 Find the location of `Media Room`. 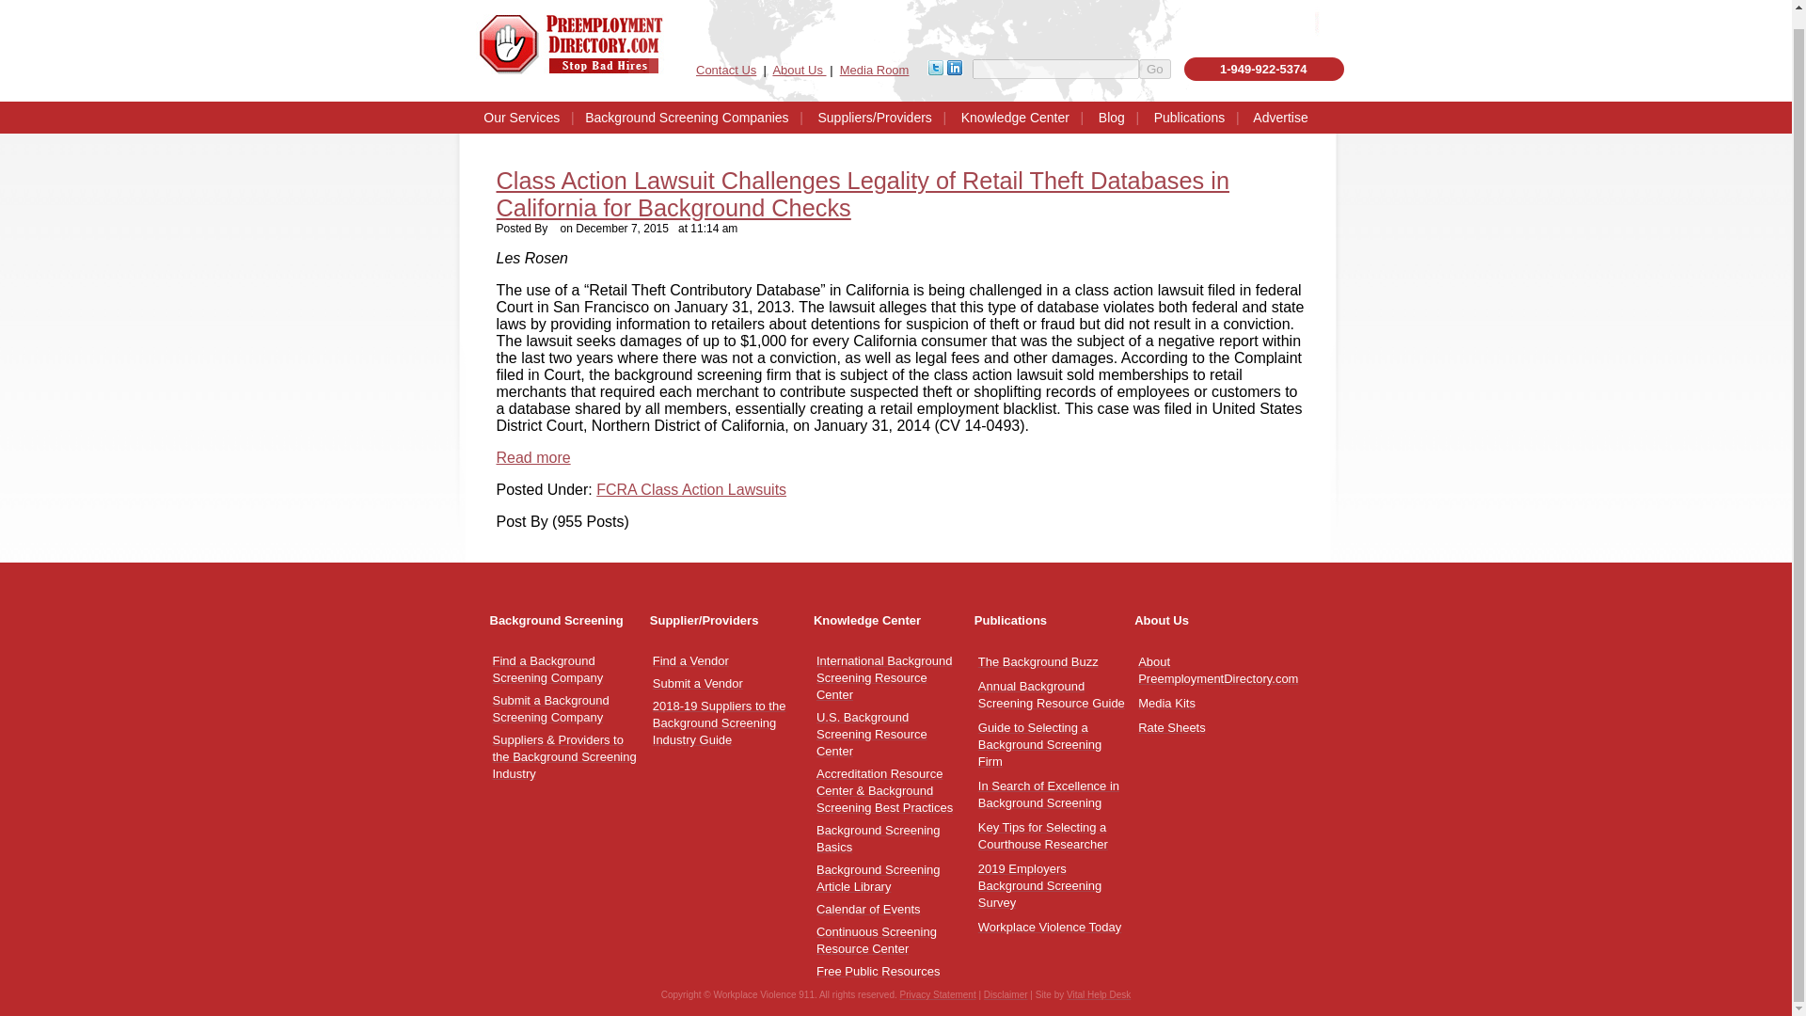

Media Room is located at coordinates (879, 971).